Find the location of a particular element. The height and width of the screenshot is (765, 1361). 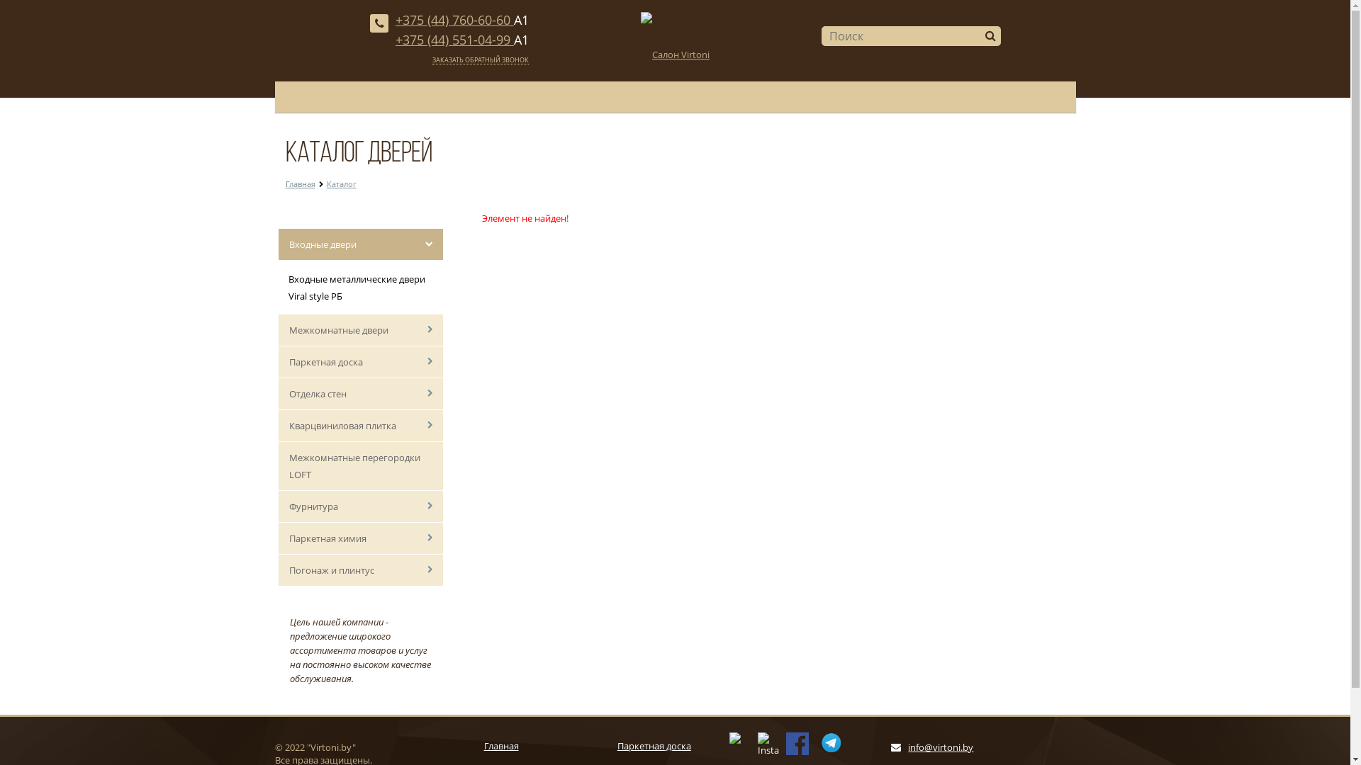

800px-Telegram_Messenger.png is located at coordinates (831, 743).